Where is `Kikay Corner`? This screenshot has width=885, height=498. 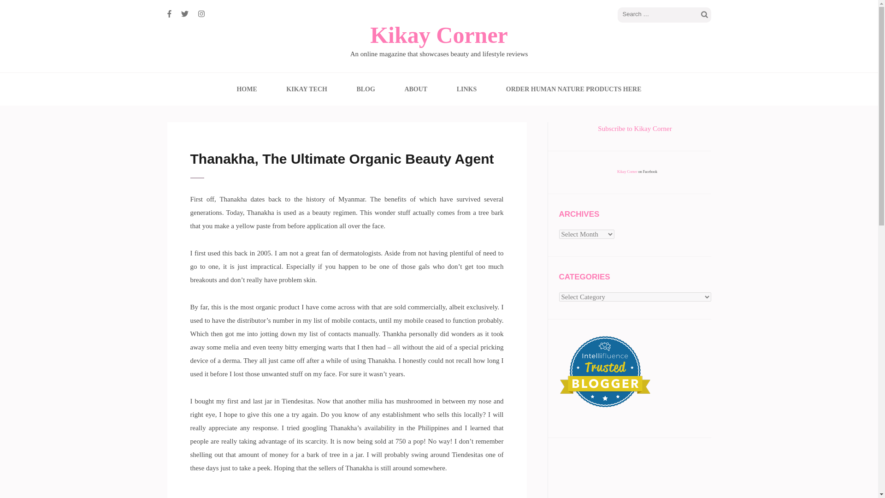
Kikay Corner is located at coordinates (627, 172).